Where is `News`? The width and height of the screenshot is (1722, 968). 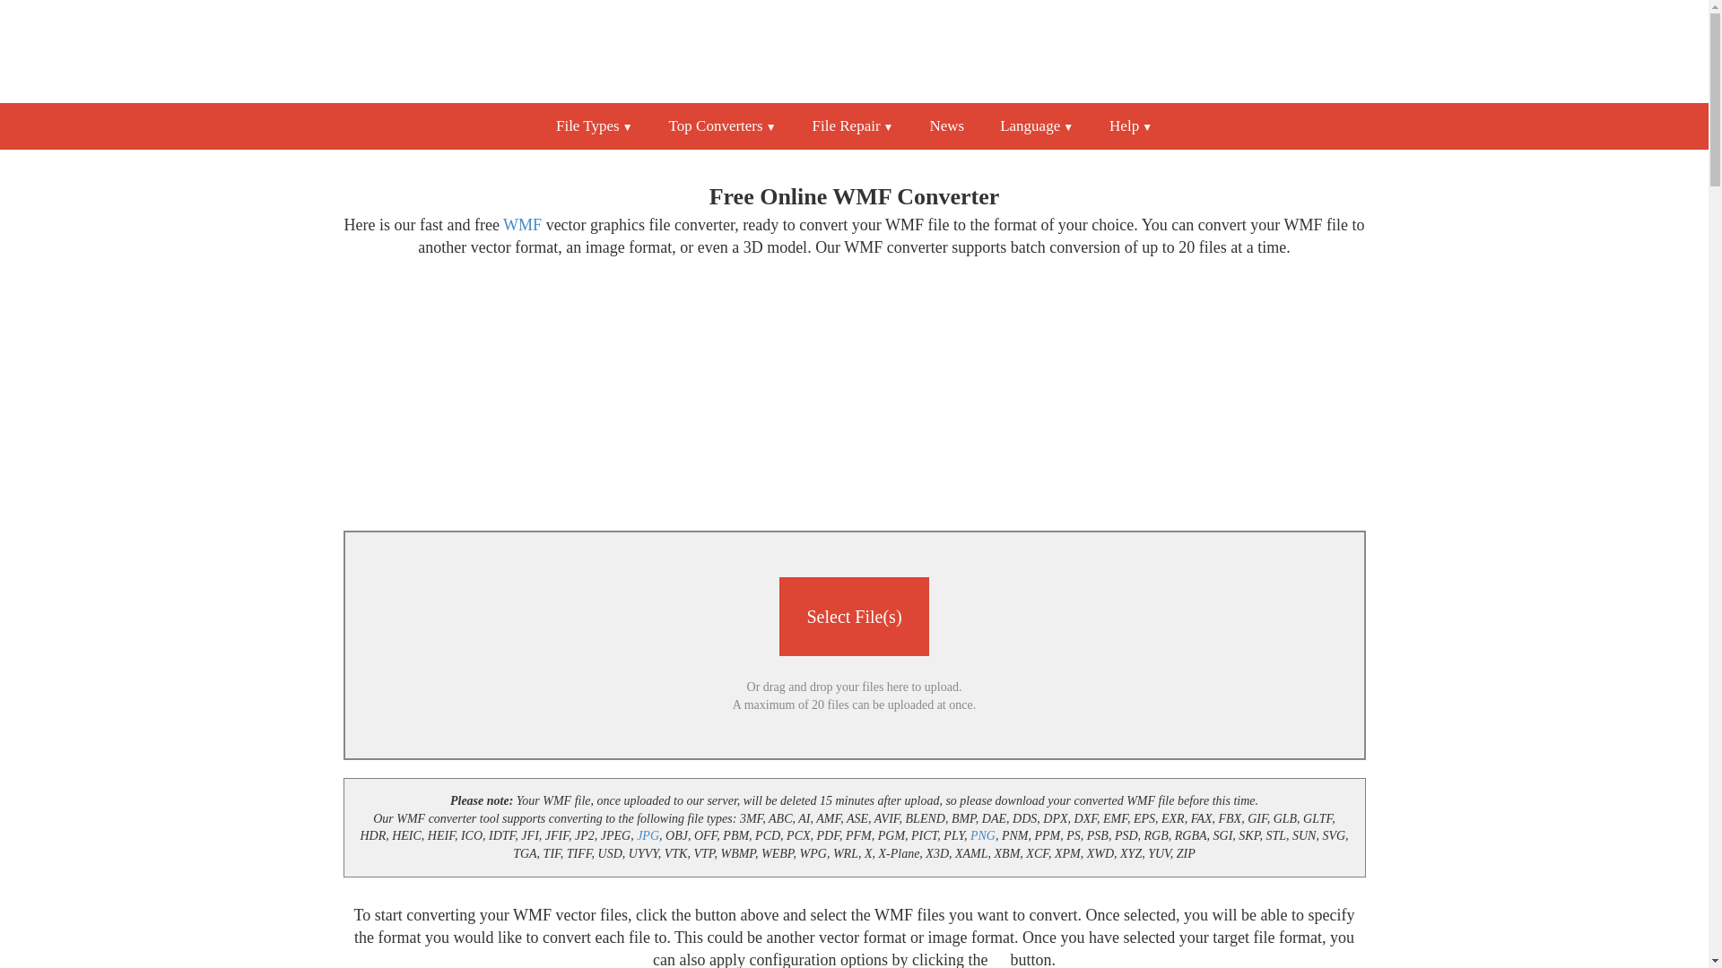
News is located at coordinates (945, 125).